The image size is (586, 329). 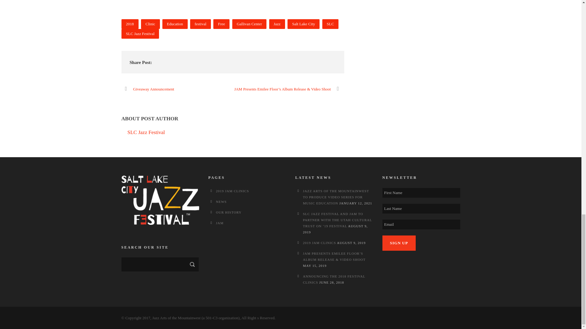 What do you see at coordinates (249, 24) in the screenshot?
I see `Gallivan Center` at bounding box center [249, 24].